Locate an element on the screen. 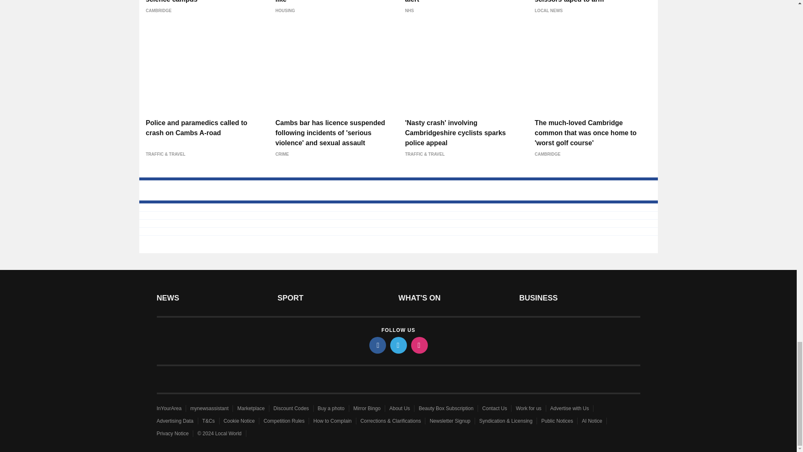  instagram is located at coordinates (419, 345).